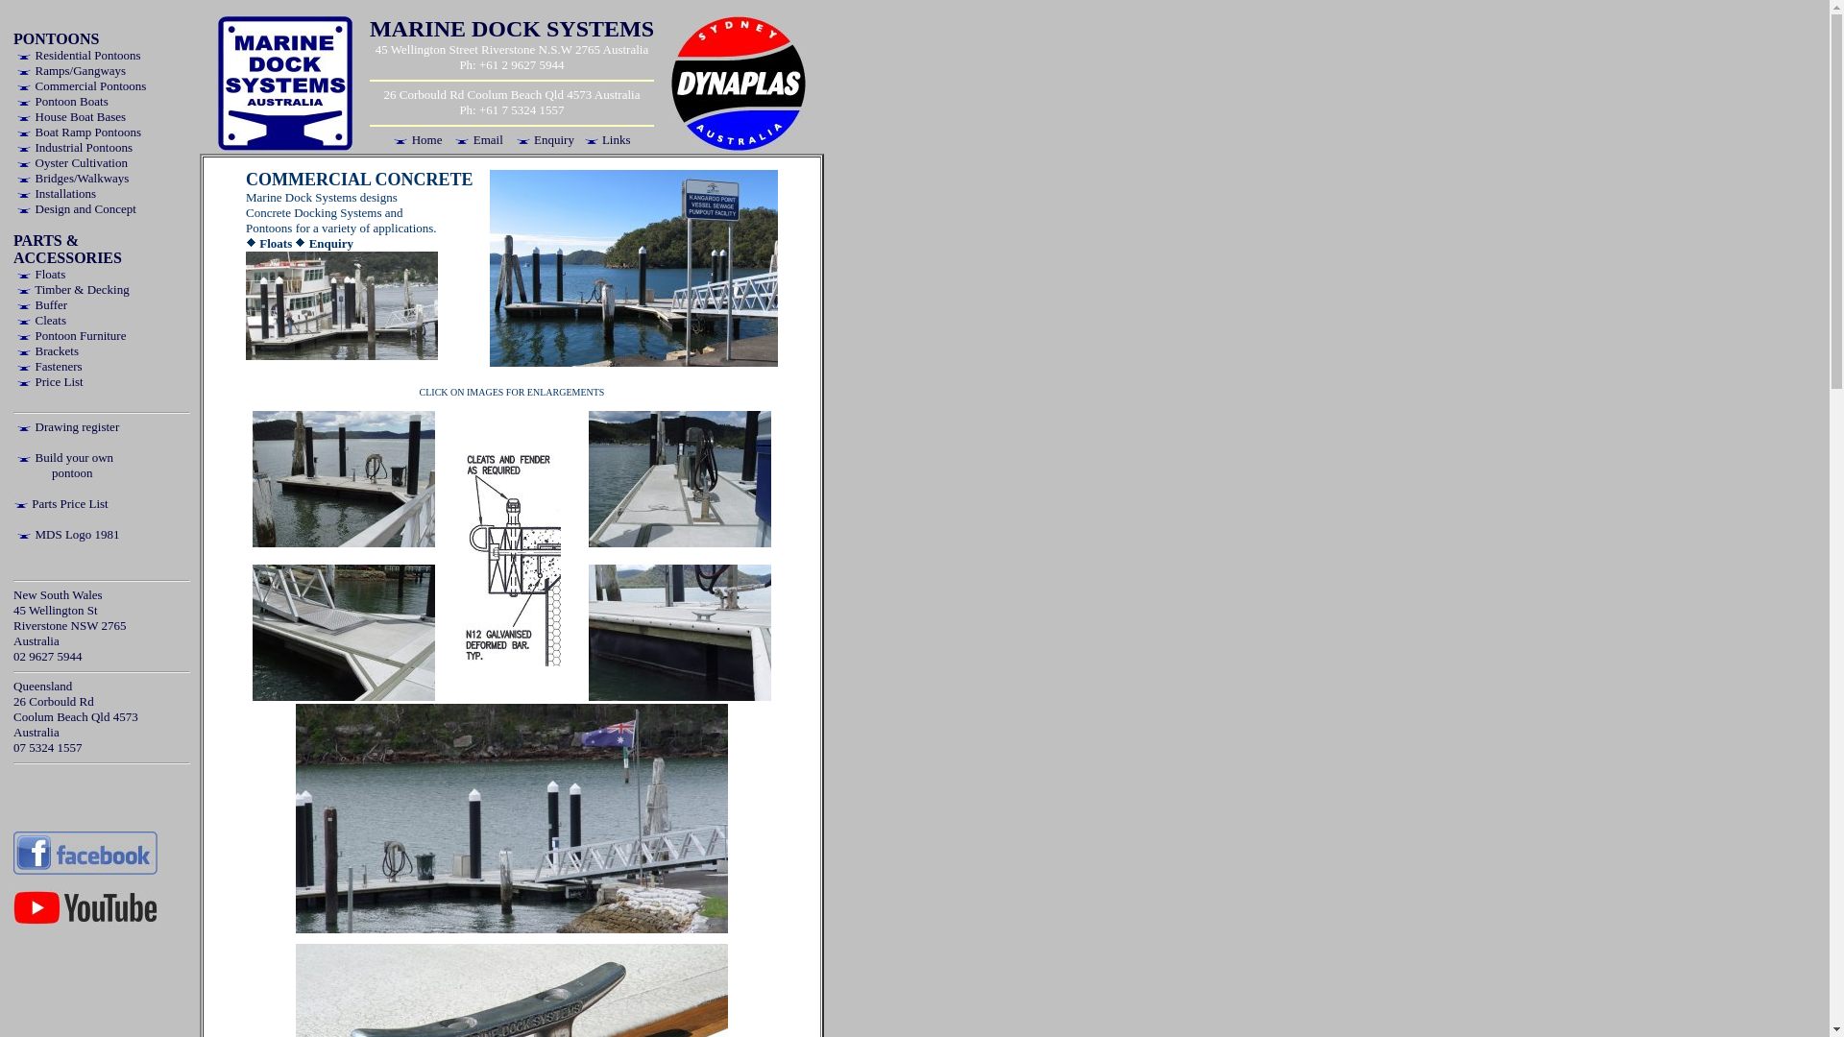 This screenshot has height=1037, width=1844. What do you see at coordinates (81, 86) in the screenshot?
I see `Commercial Pontoons` at bounding box center [81, 86].